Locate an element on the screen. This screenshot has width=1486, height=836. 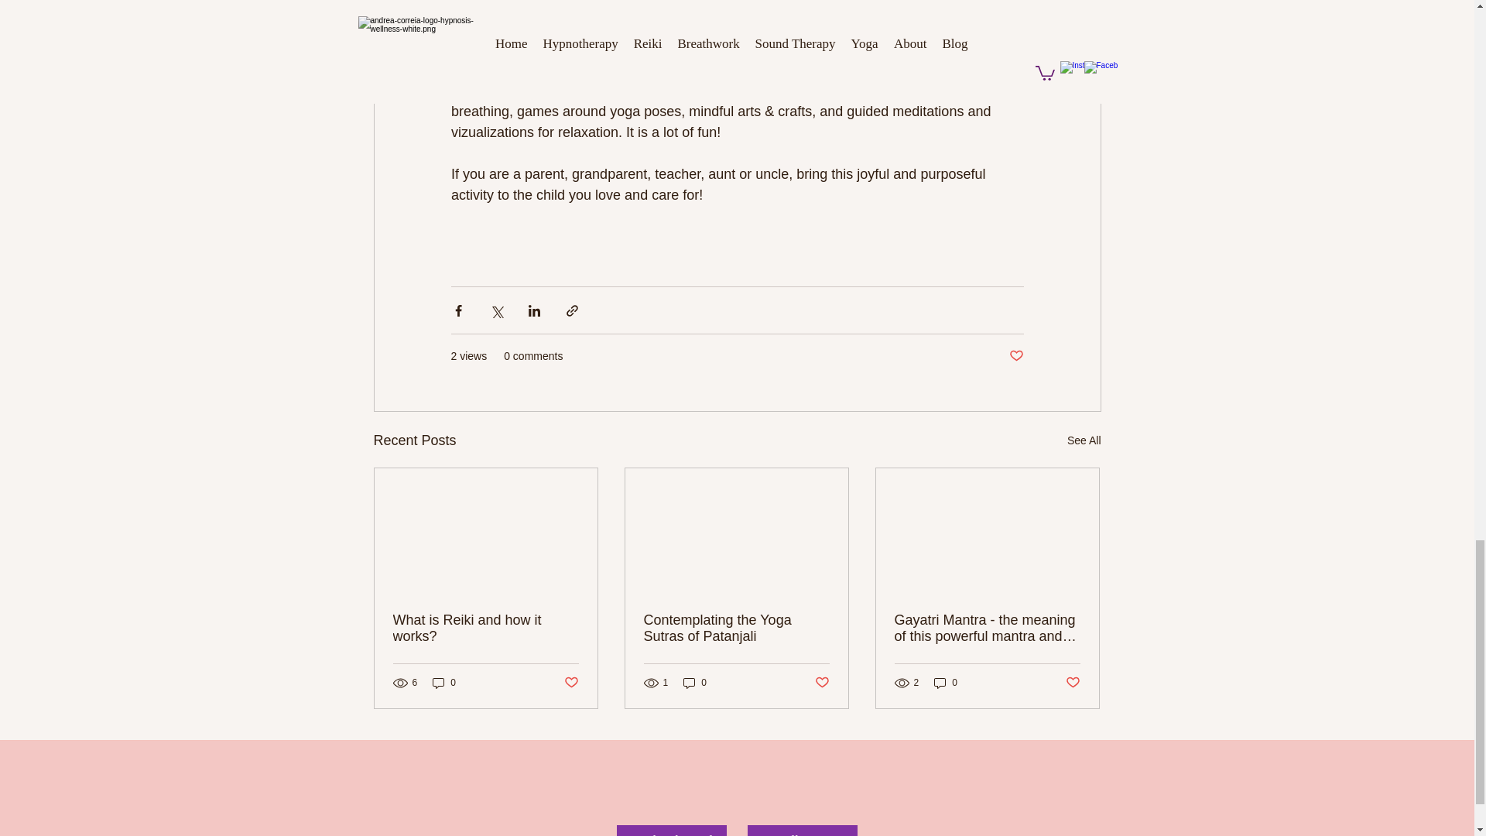
Call Now is located at coordinates (802, 830).